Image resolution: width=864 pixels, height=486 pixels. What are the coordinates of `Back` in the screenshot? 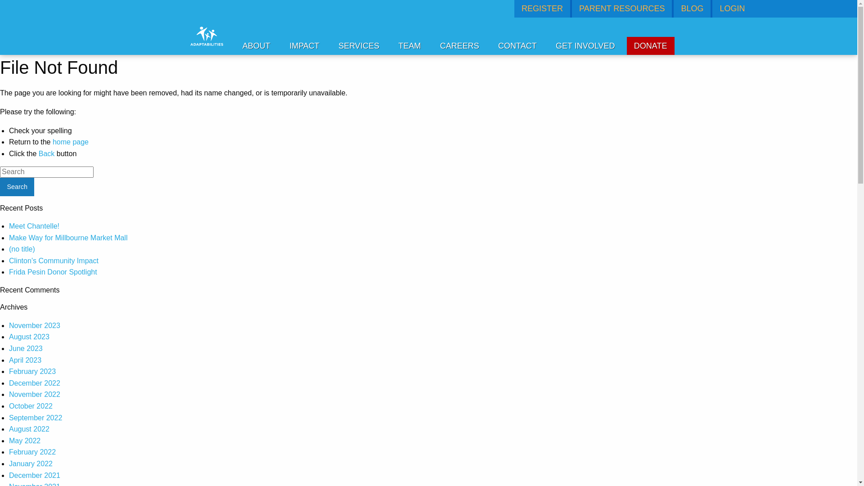 It's located at (47, 154).